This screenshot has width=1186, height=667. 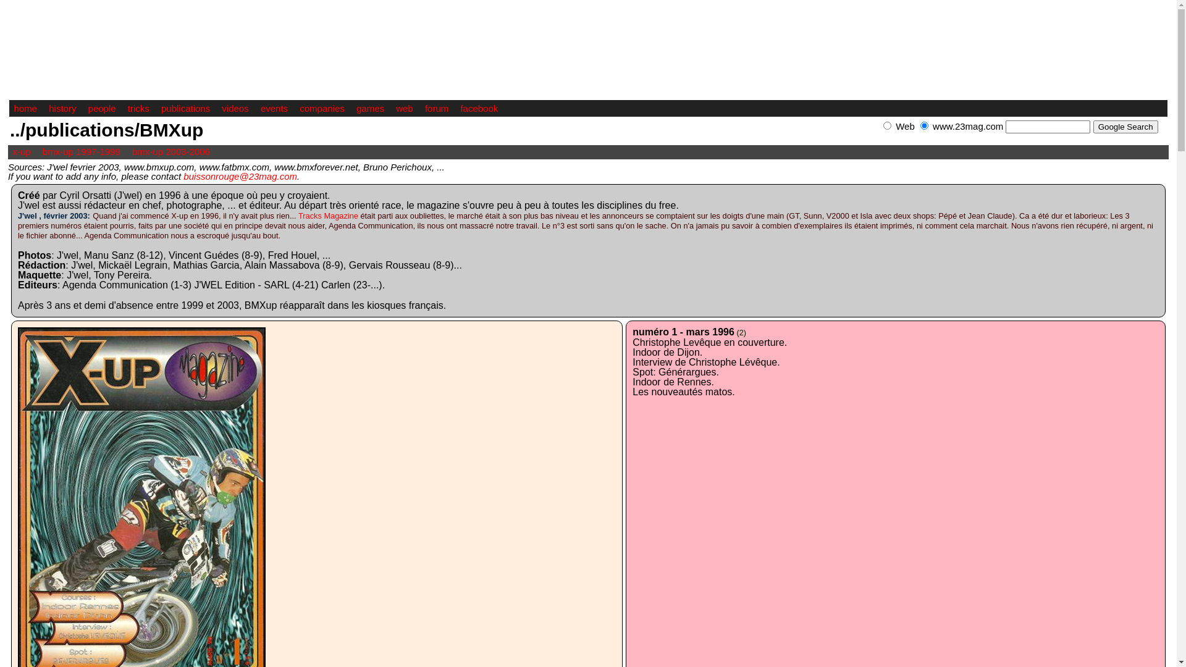 I want to click on web, so click(x=405, y=109).